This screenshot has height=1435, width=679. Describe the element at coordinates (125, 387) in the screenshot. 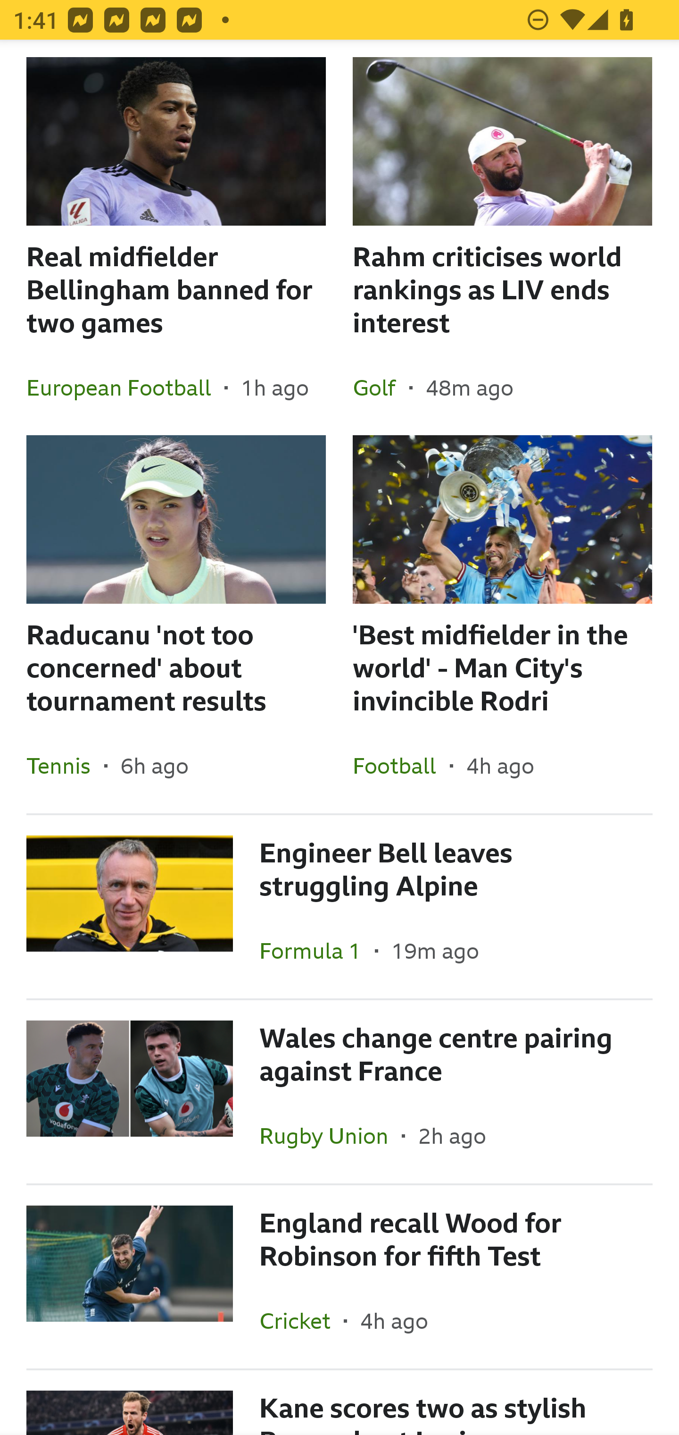

I see `European Football In the section European Football` at that location.